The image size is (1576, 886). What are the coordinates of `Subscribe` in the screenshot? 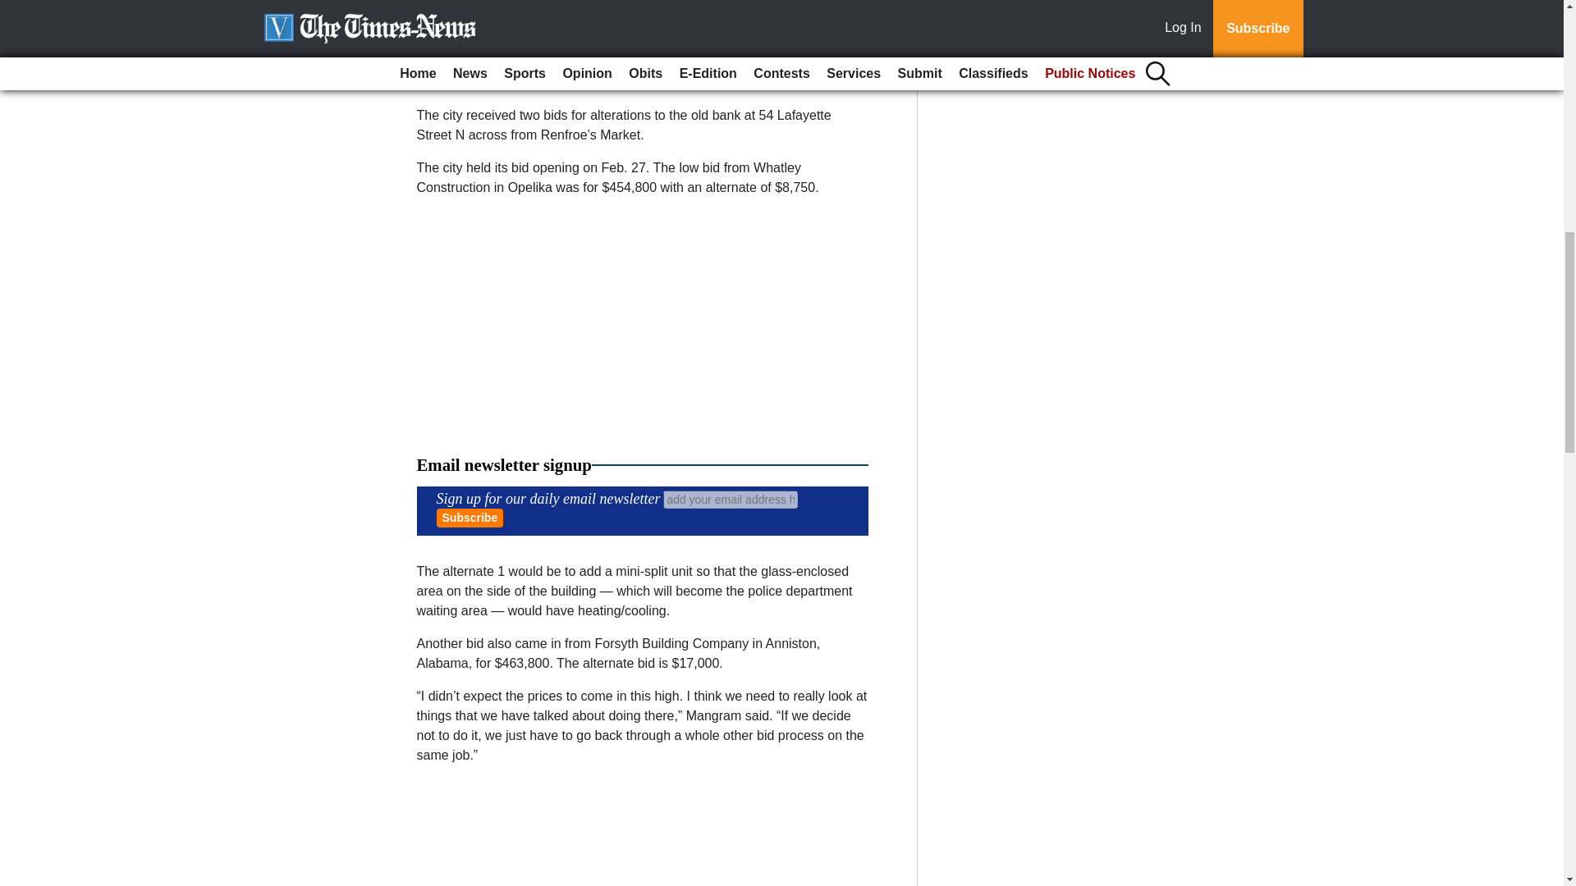 It's located at (470, 517).